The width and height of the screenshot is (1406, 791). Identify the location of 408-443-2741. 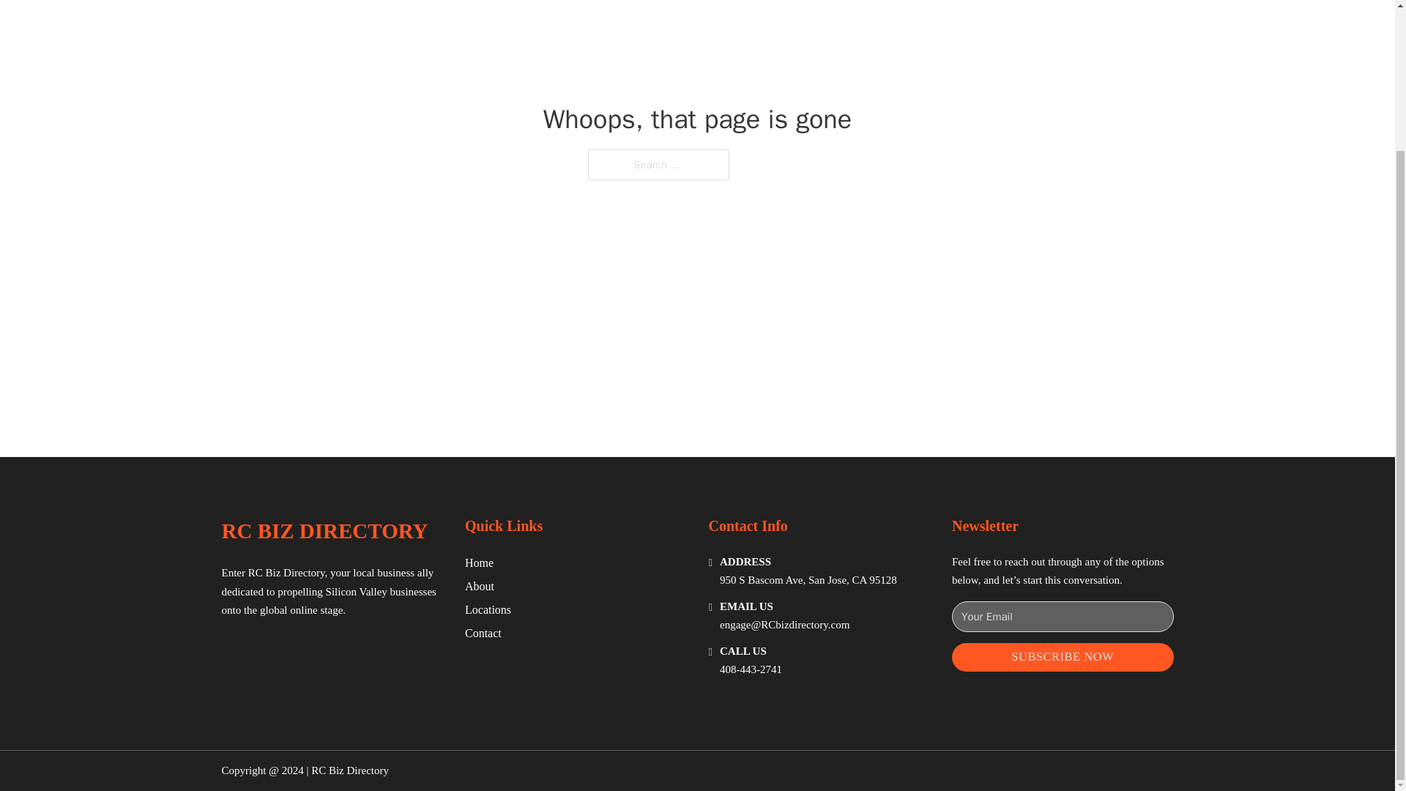
(751, 669).